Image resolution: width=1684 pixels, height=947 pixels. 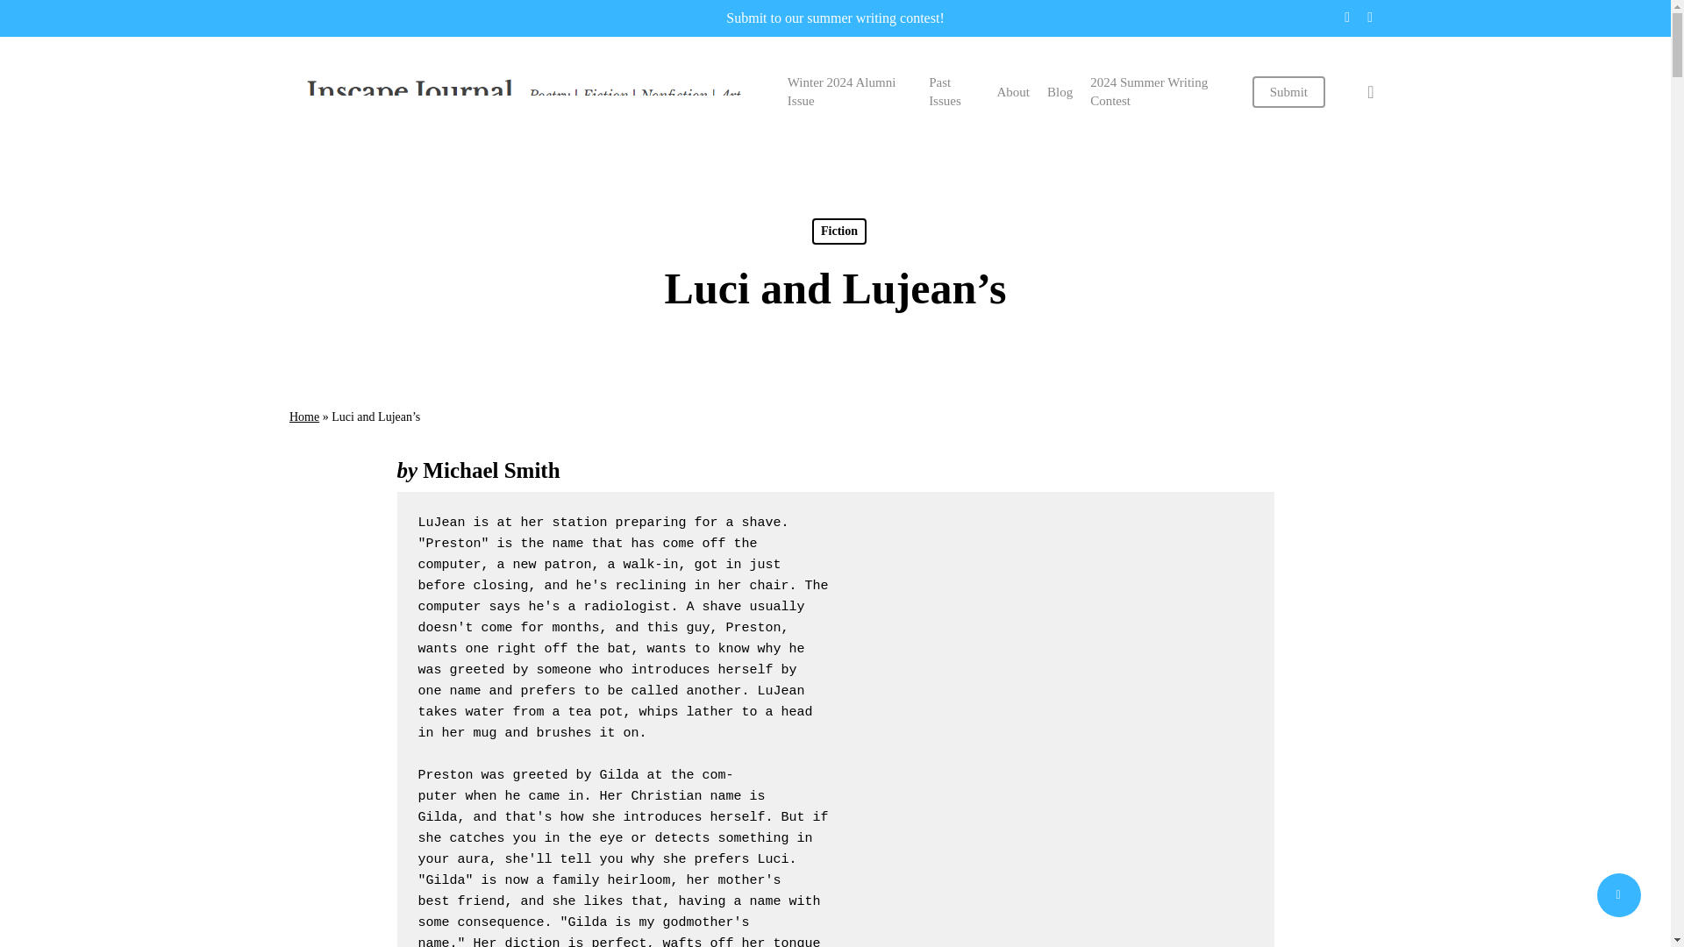 What do you see at coordinates (1370, 91) in the screenshot?
I see `search` at bounding box center [1370, 91].